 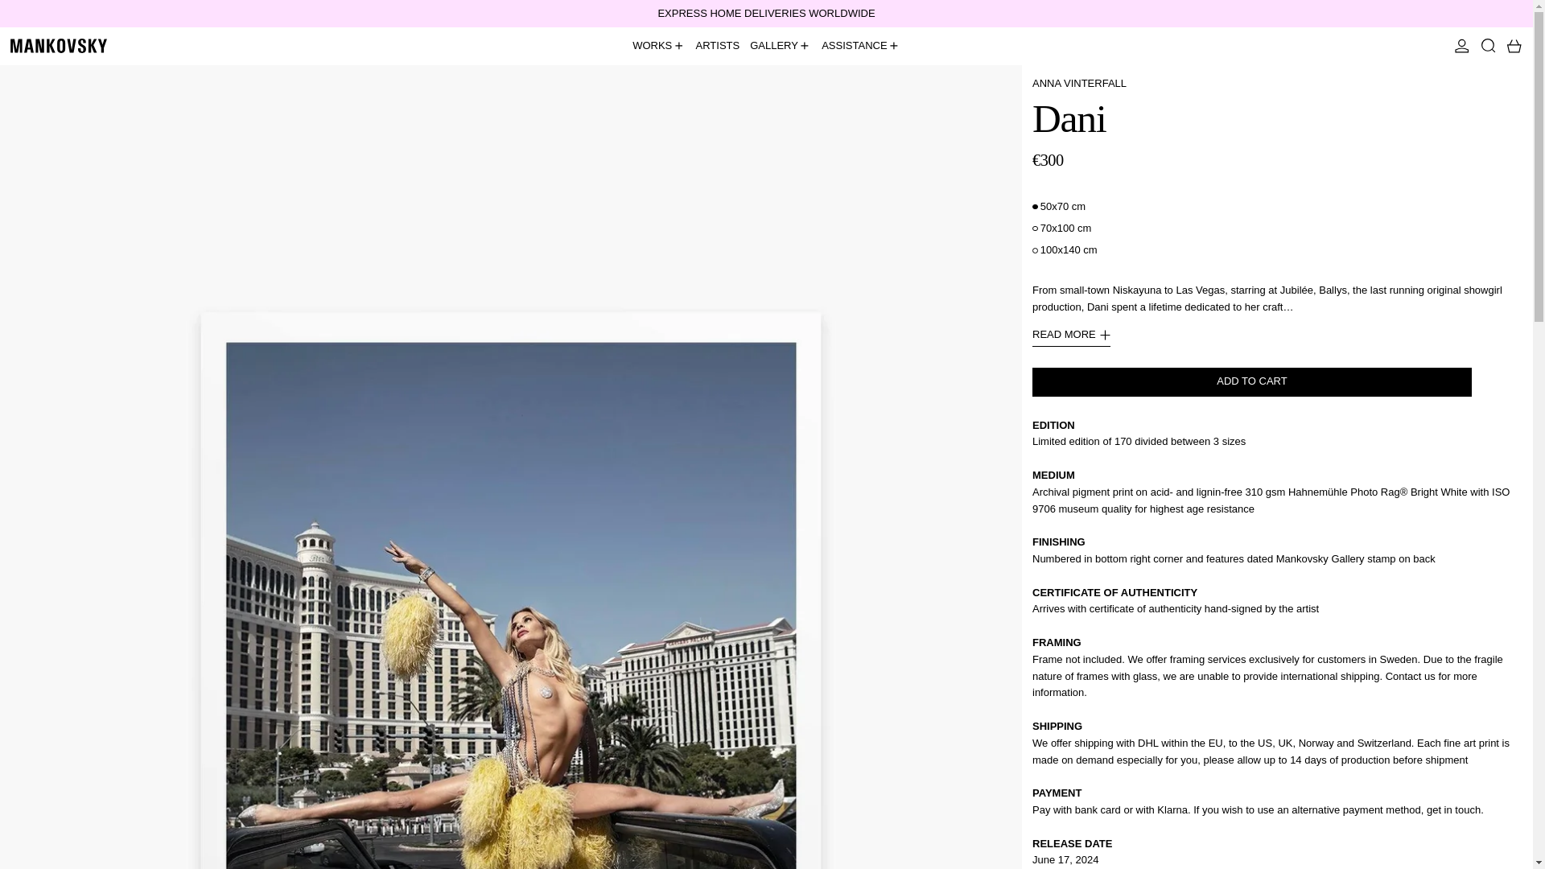 I want to click on ADD TO CART, so click(x=1252, y=381).